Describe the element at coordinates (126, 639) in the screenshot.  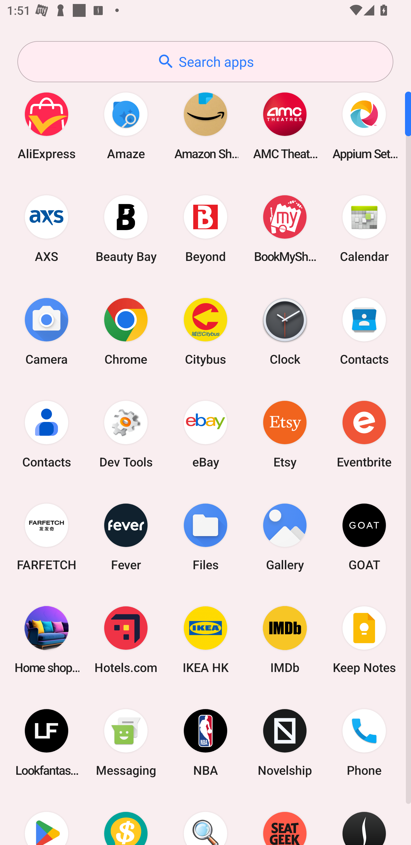
I see `Hotels.com` at that location.